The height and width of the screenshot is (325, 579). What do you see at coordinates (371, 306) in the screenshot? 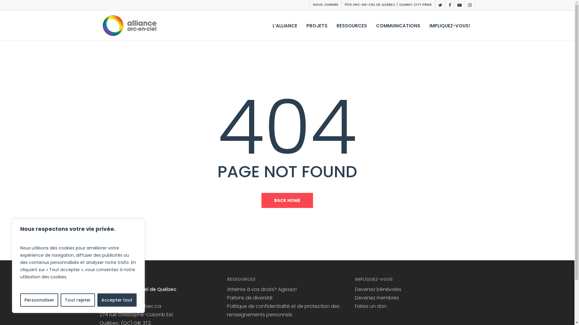
I see `Faites un don` at bounding box center [371, 306].